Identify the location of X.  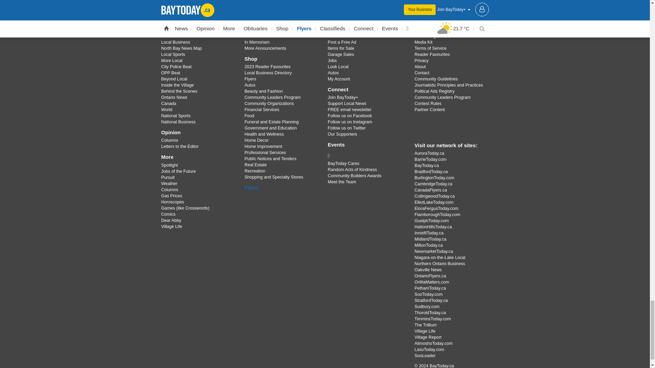
(324, 4).